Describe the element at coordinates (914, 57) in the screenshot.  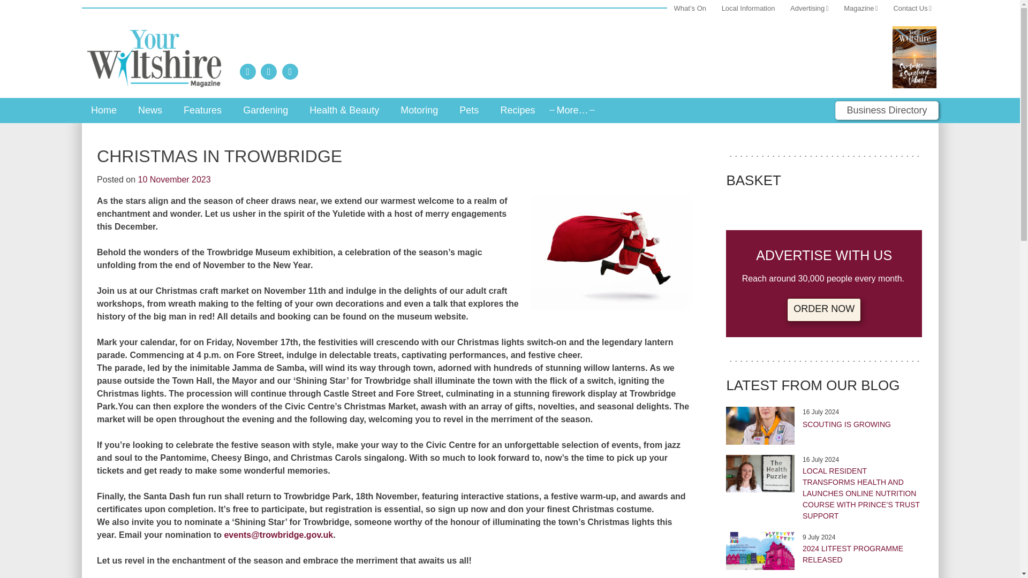
I see `Read the latest single issue of the Your Wiltshire online` at that location.